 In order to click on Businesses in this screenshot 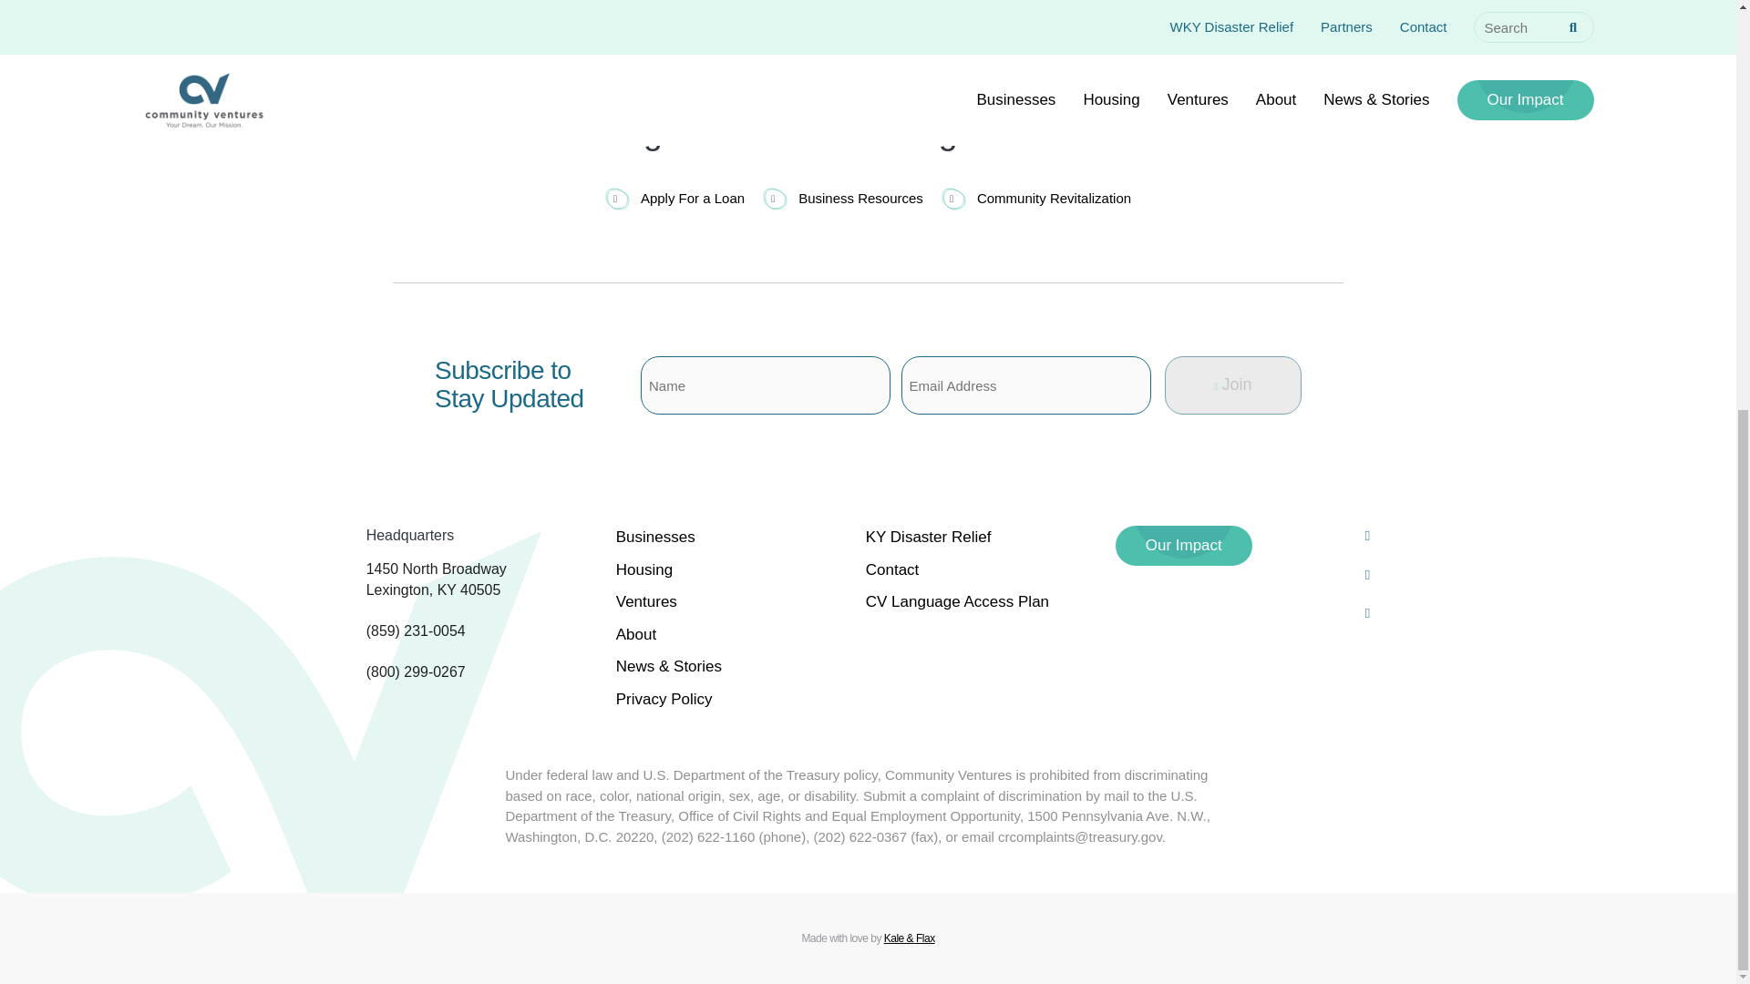, I will do `click(654, 537)`.